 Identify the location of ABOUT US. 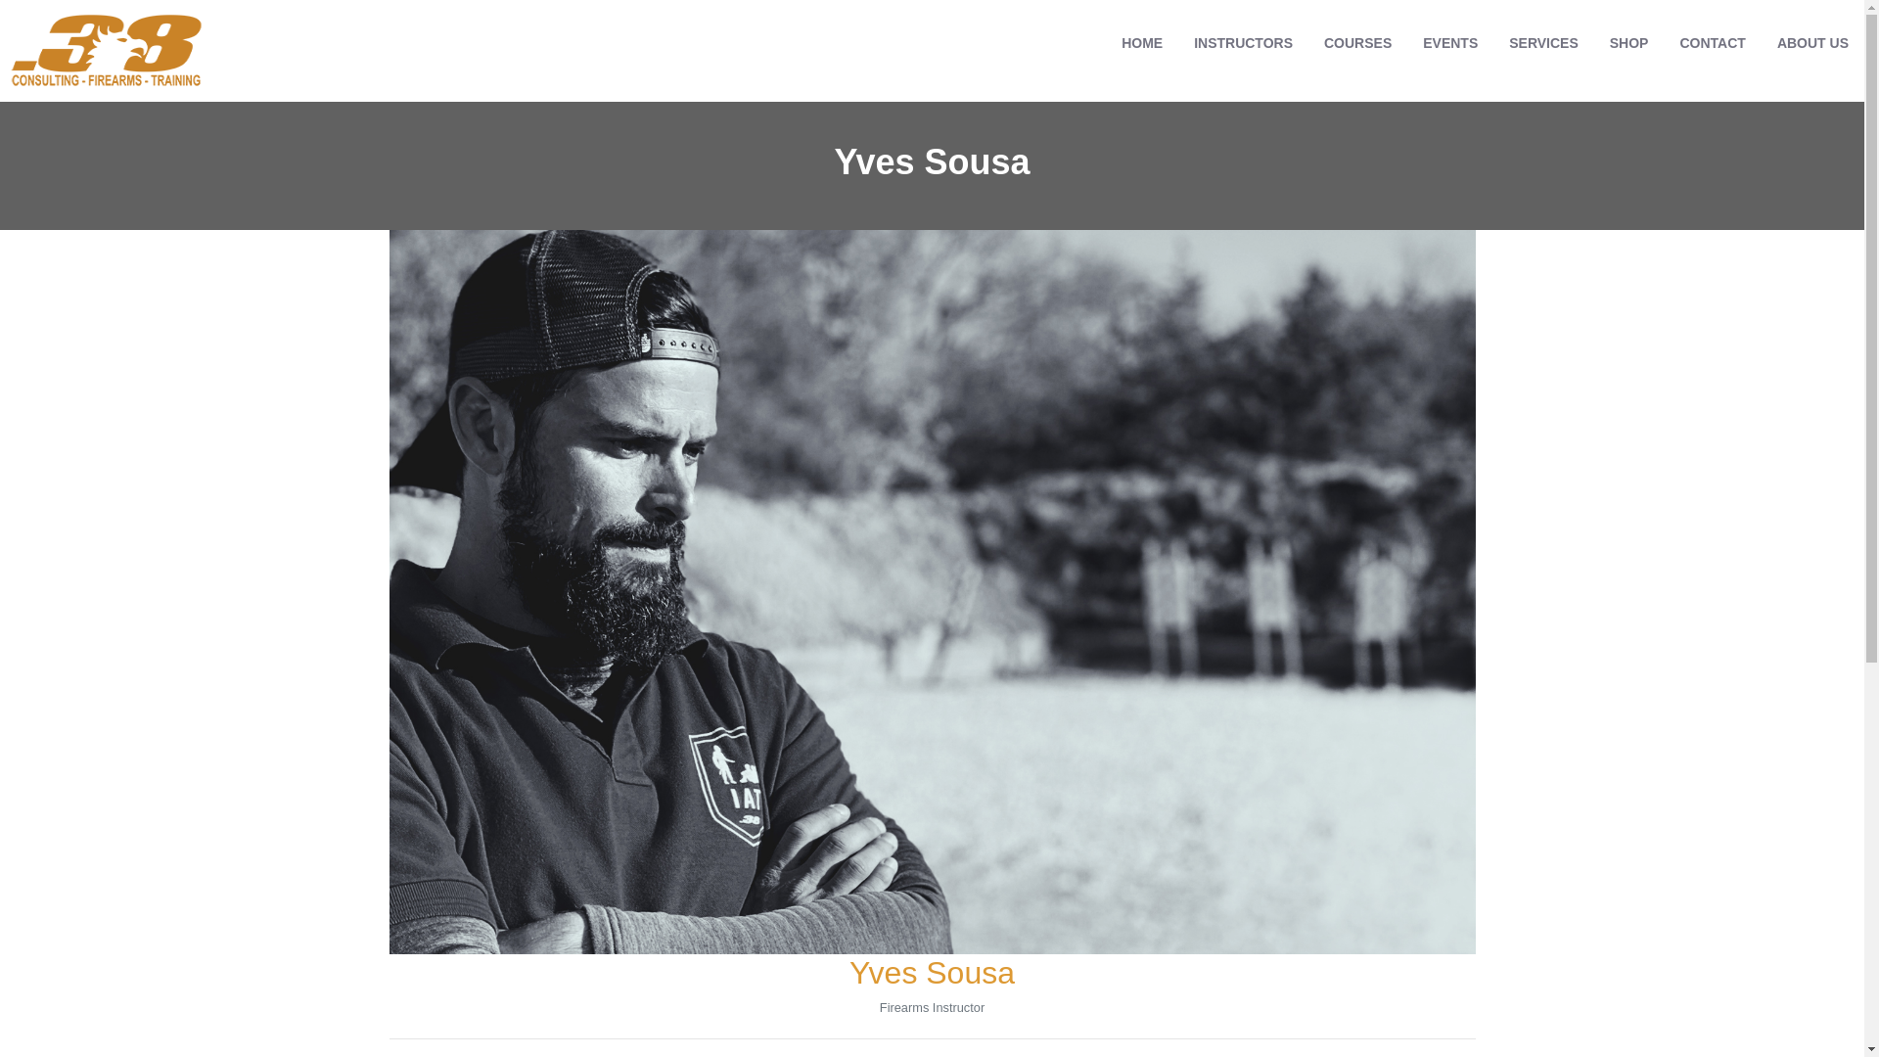
(1812, 43).